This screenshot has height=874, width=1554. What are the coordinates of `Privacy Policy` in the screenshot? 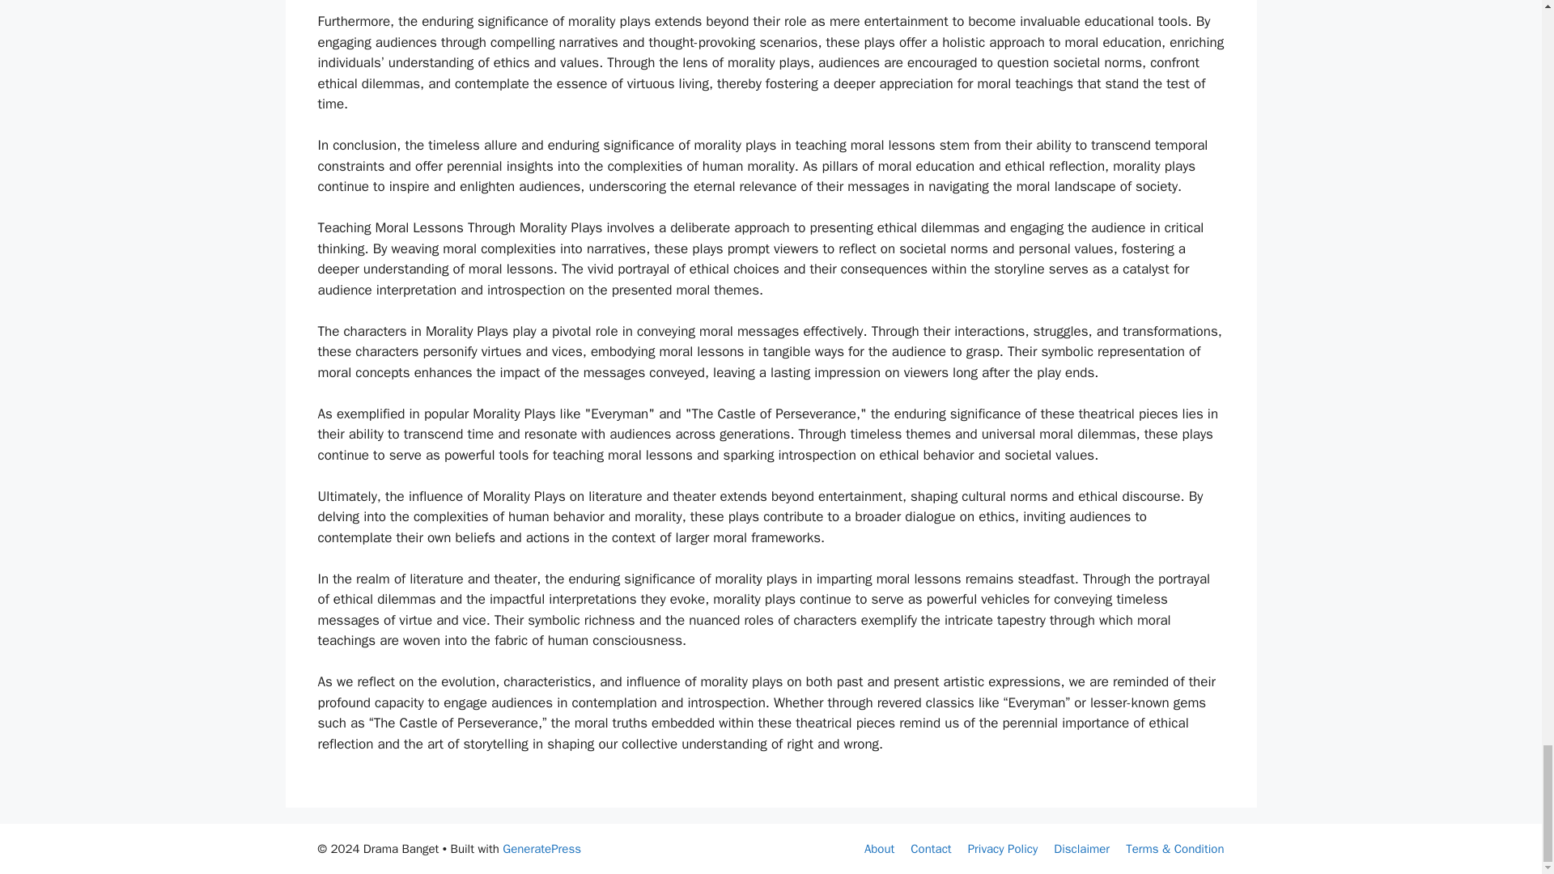 It's located at (1003, 849).